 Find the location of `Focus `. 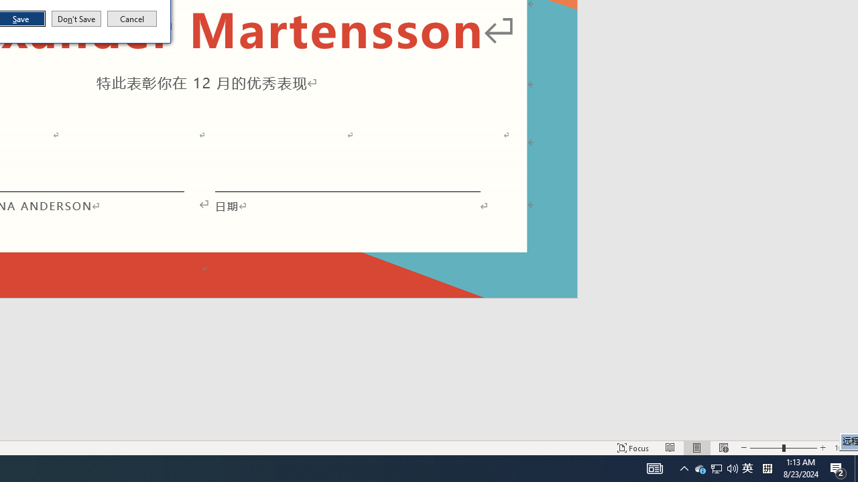

Focus  is located at coordinates (843, 447).